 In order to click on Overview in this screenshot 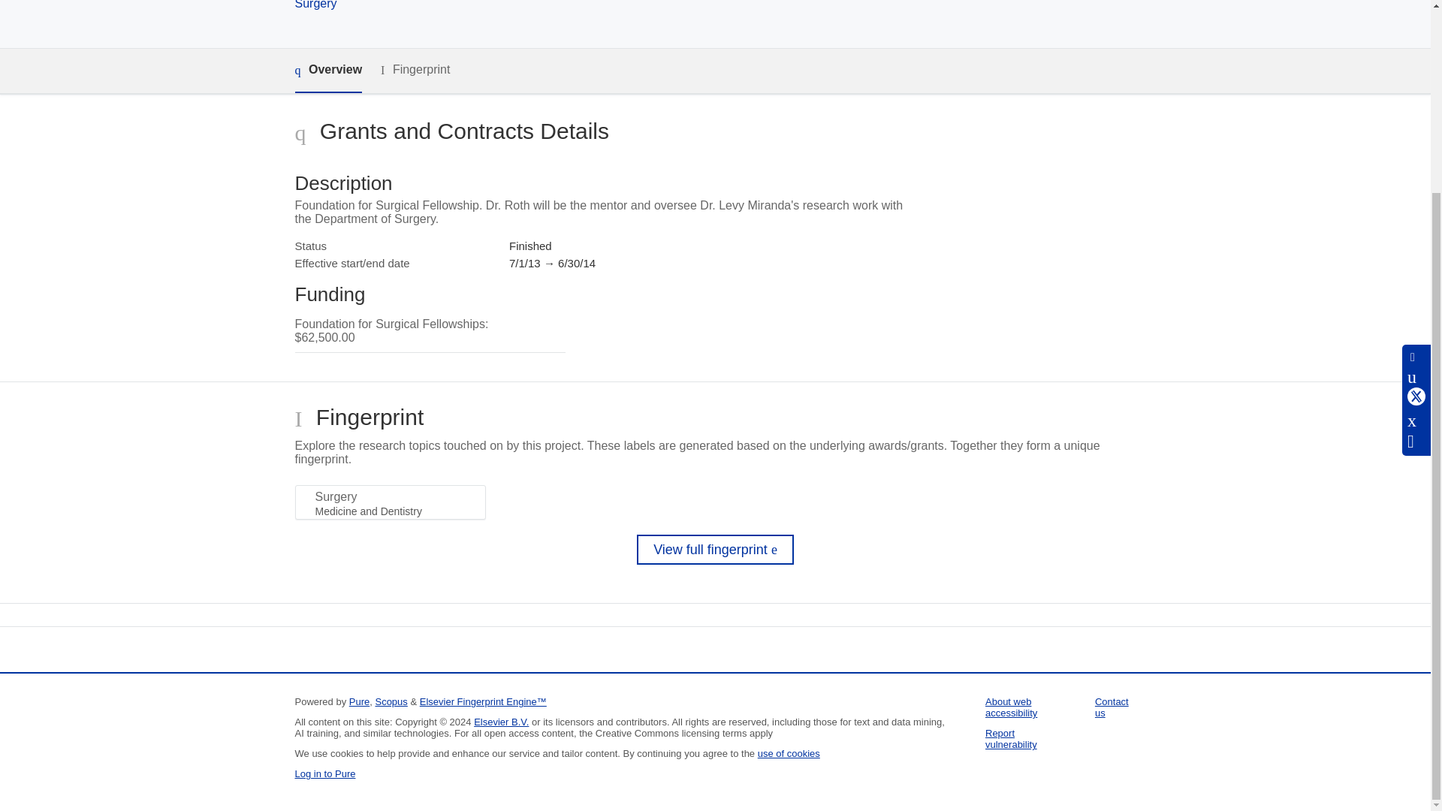, I will do `click(327, 71)`.